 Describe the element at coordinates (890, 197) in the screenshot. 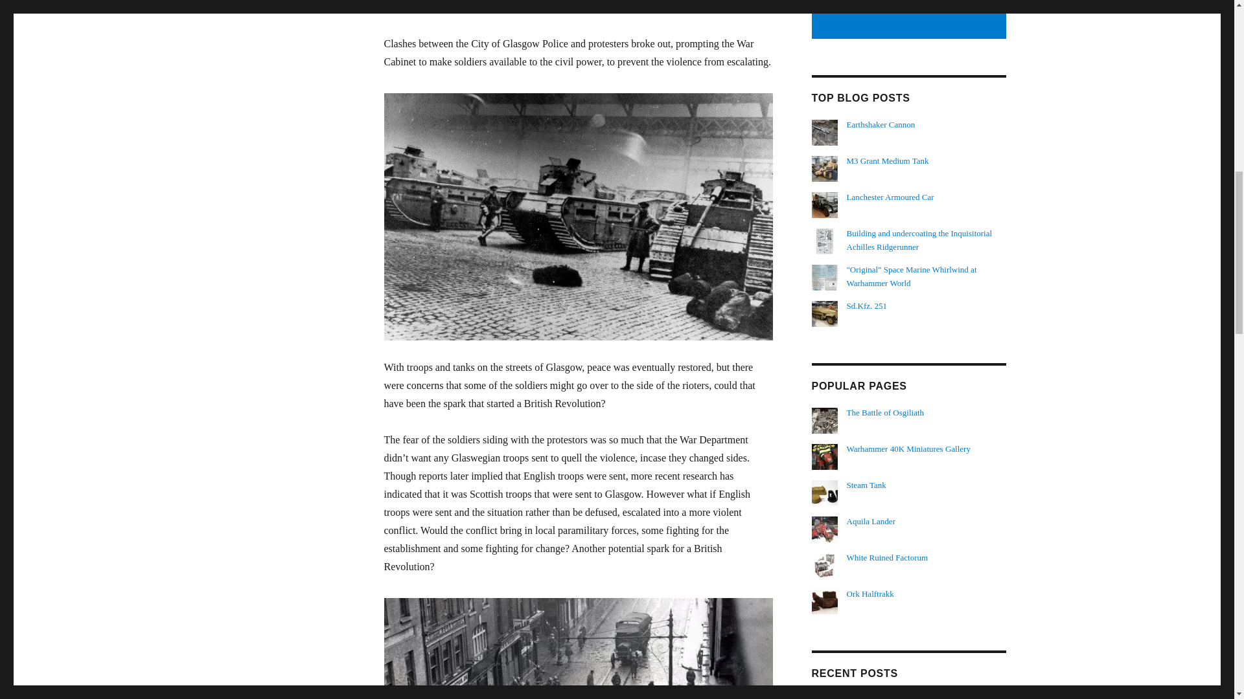

I see `Lanchester Armoured Car` at that location.